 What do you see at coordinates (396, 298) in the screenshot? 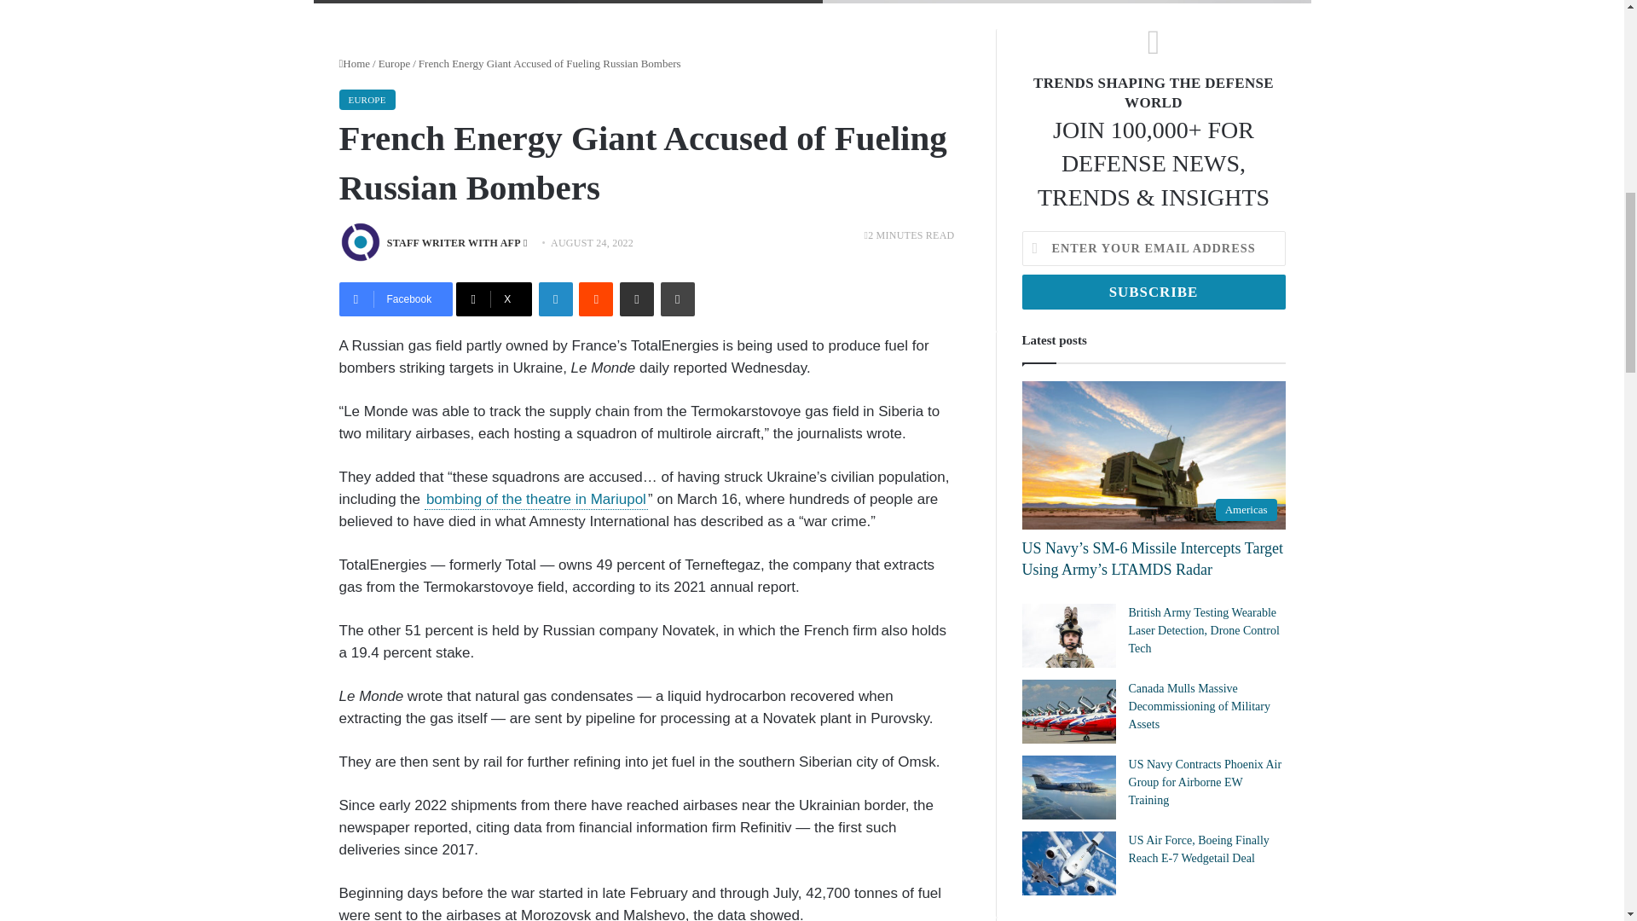
I see `Facebook` at bounding box center [396, 298].